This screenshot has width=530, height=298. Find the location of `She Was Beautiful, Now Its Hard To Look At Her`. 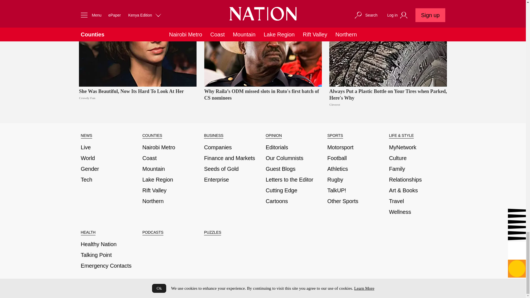

She Was Beautiful, Now Its Hard To Look At Her is located at coordinates (138, 43).